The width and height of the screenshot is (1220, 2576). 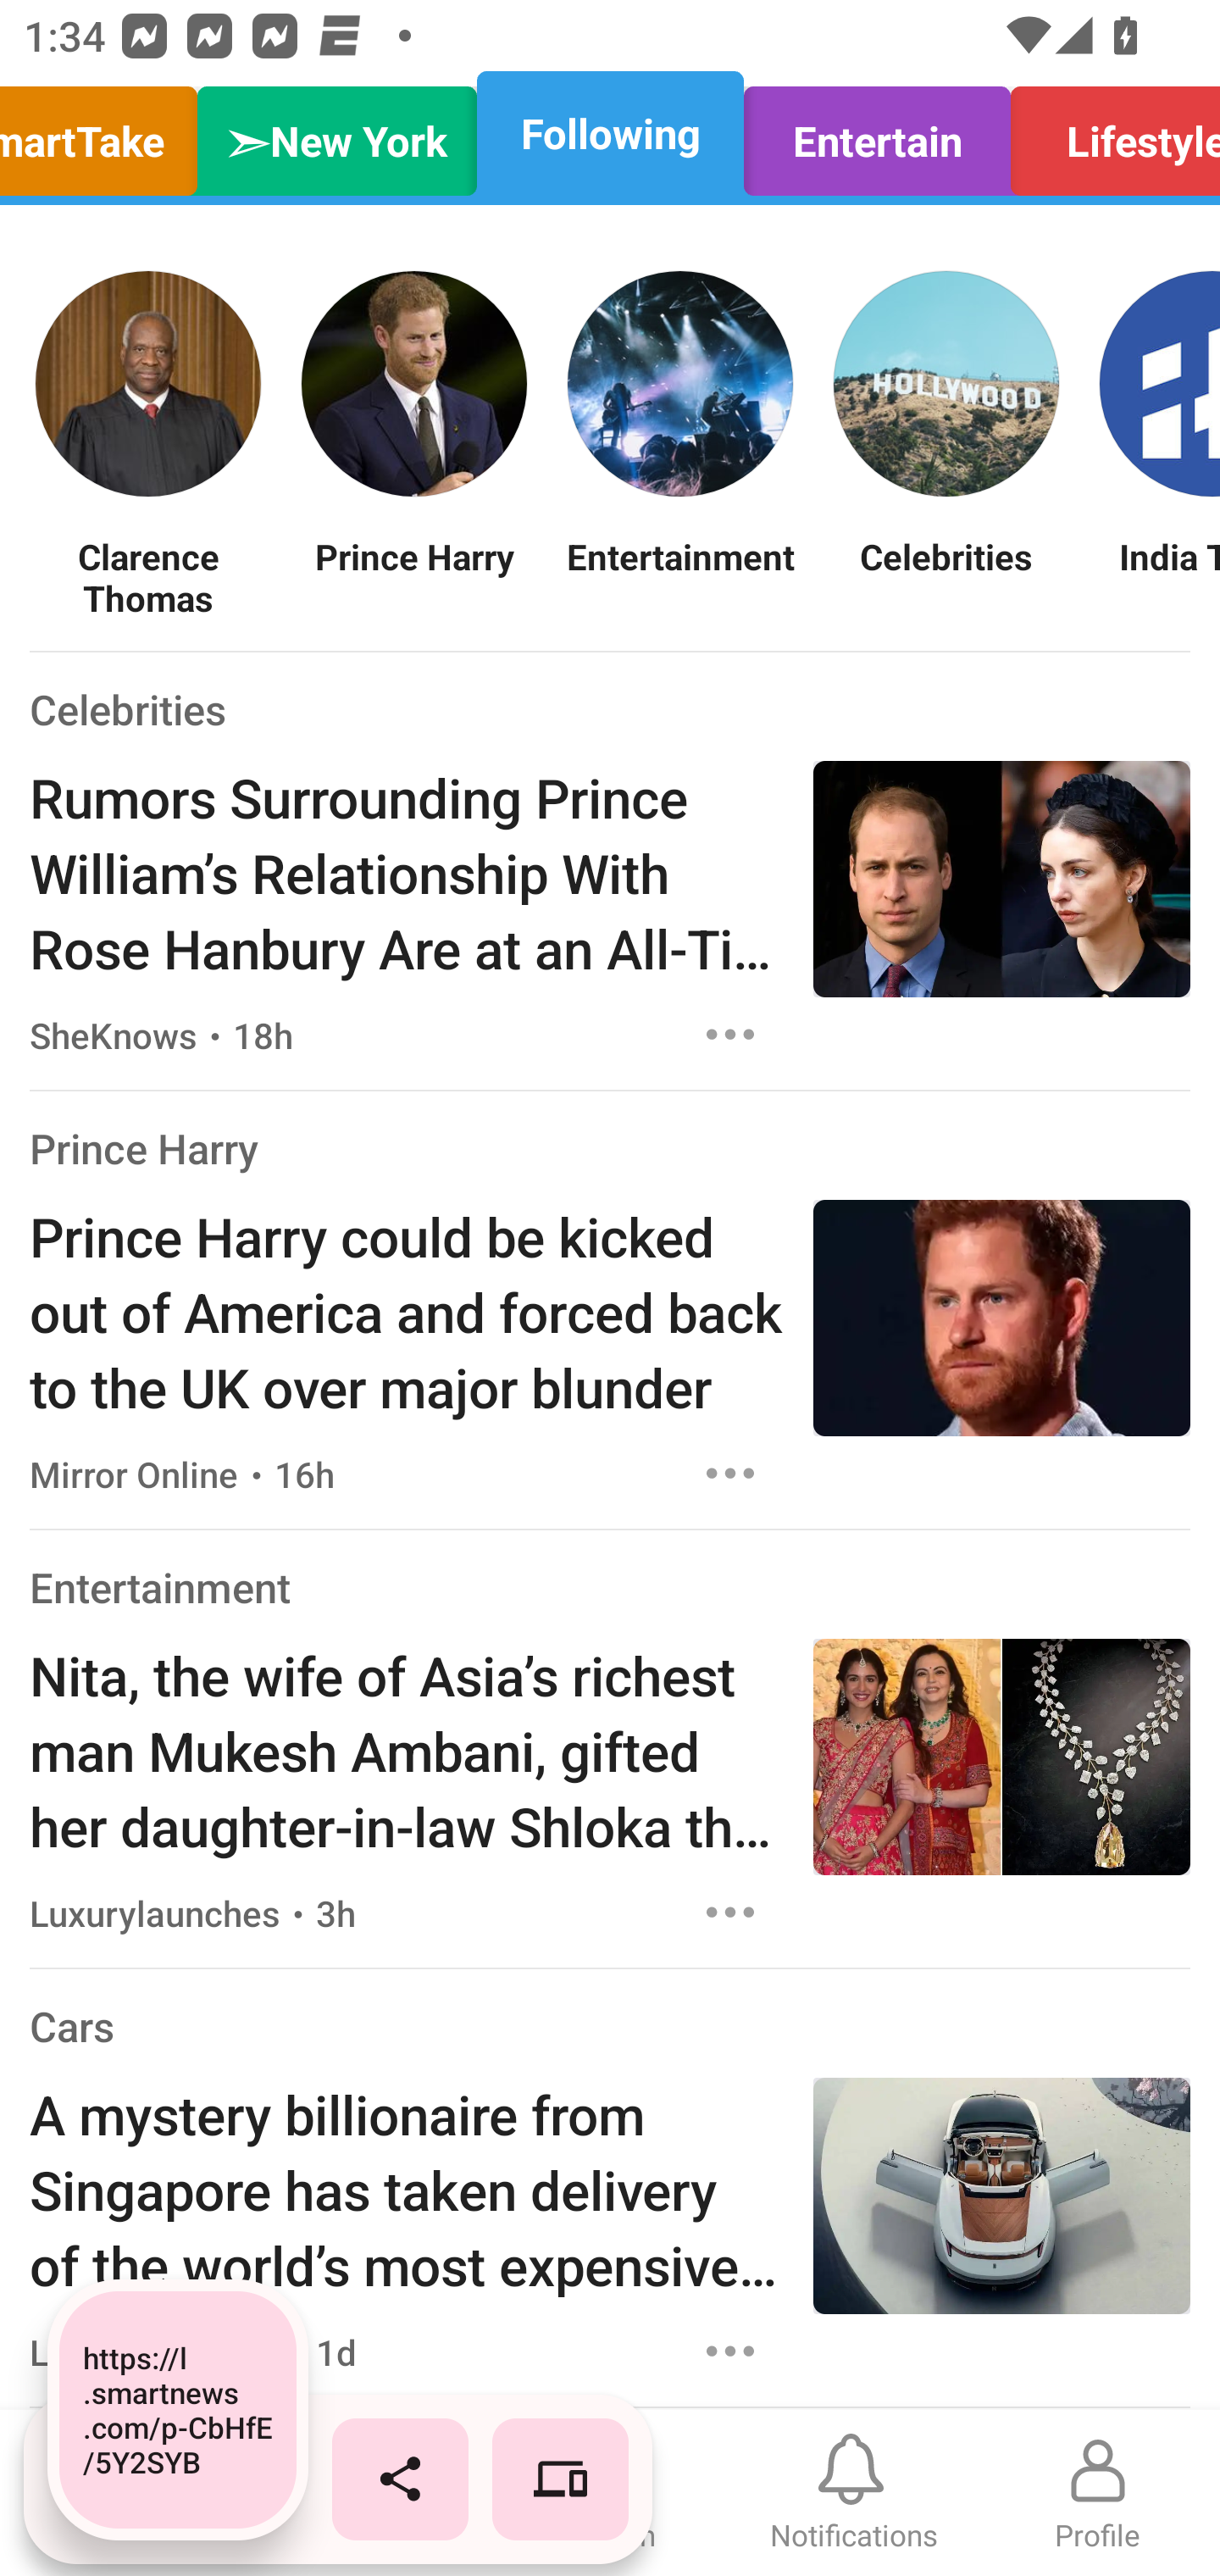 I want to click on Entertain, so click(x=876, y=134).